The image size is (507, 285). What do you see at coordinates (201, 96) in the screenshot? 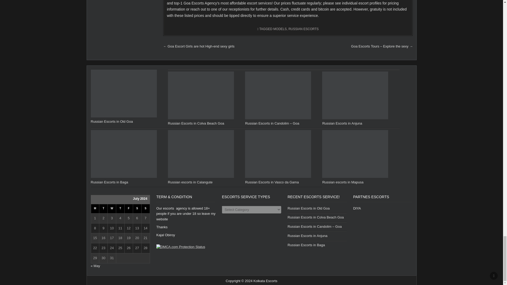
I see `Russian Escorts in Colva Beach Goa 8` at bounding box center [201, 96].